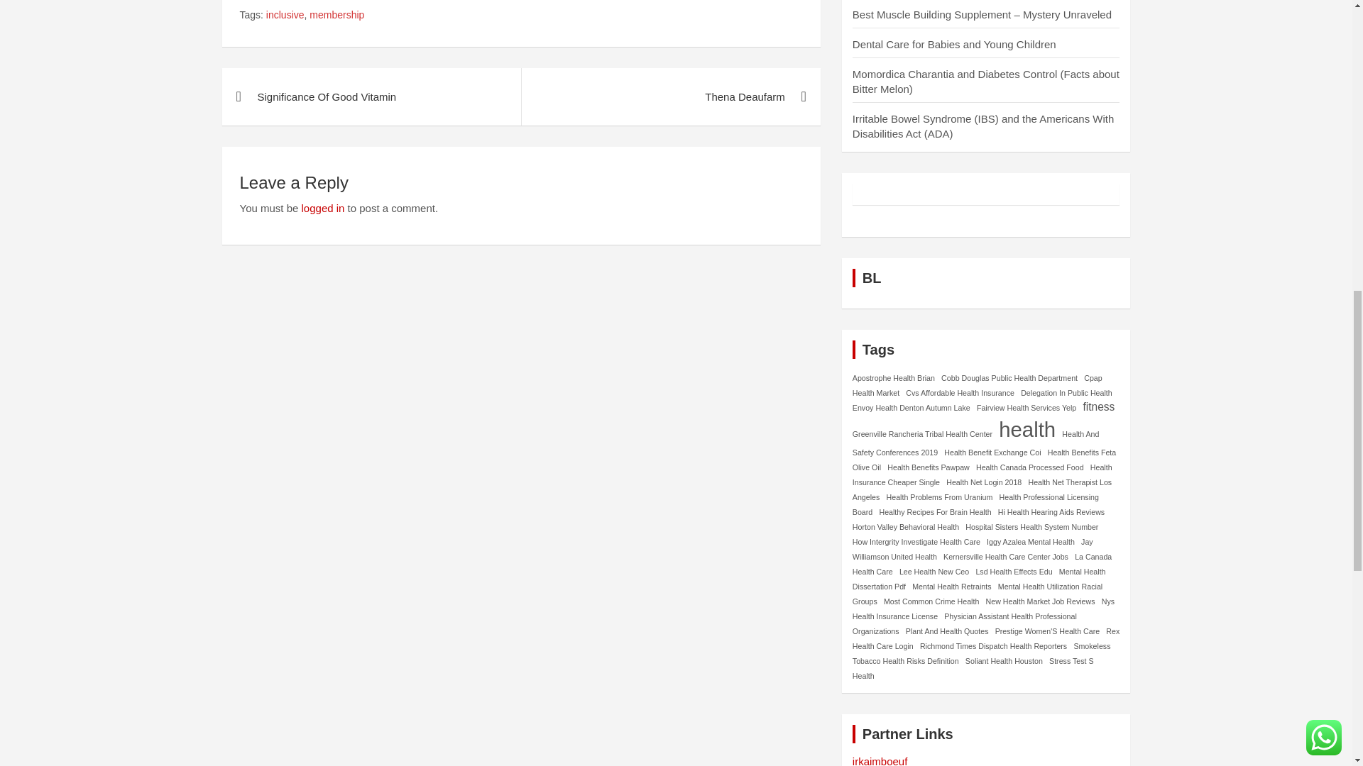 This screenshot has width=1363, height=766. I want to click on Significance Of Good Vitamin, so click(371, 96).